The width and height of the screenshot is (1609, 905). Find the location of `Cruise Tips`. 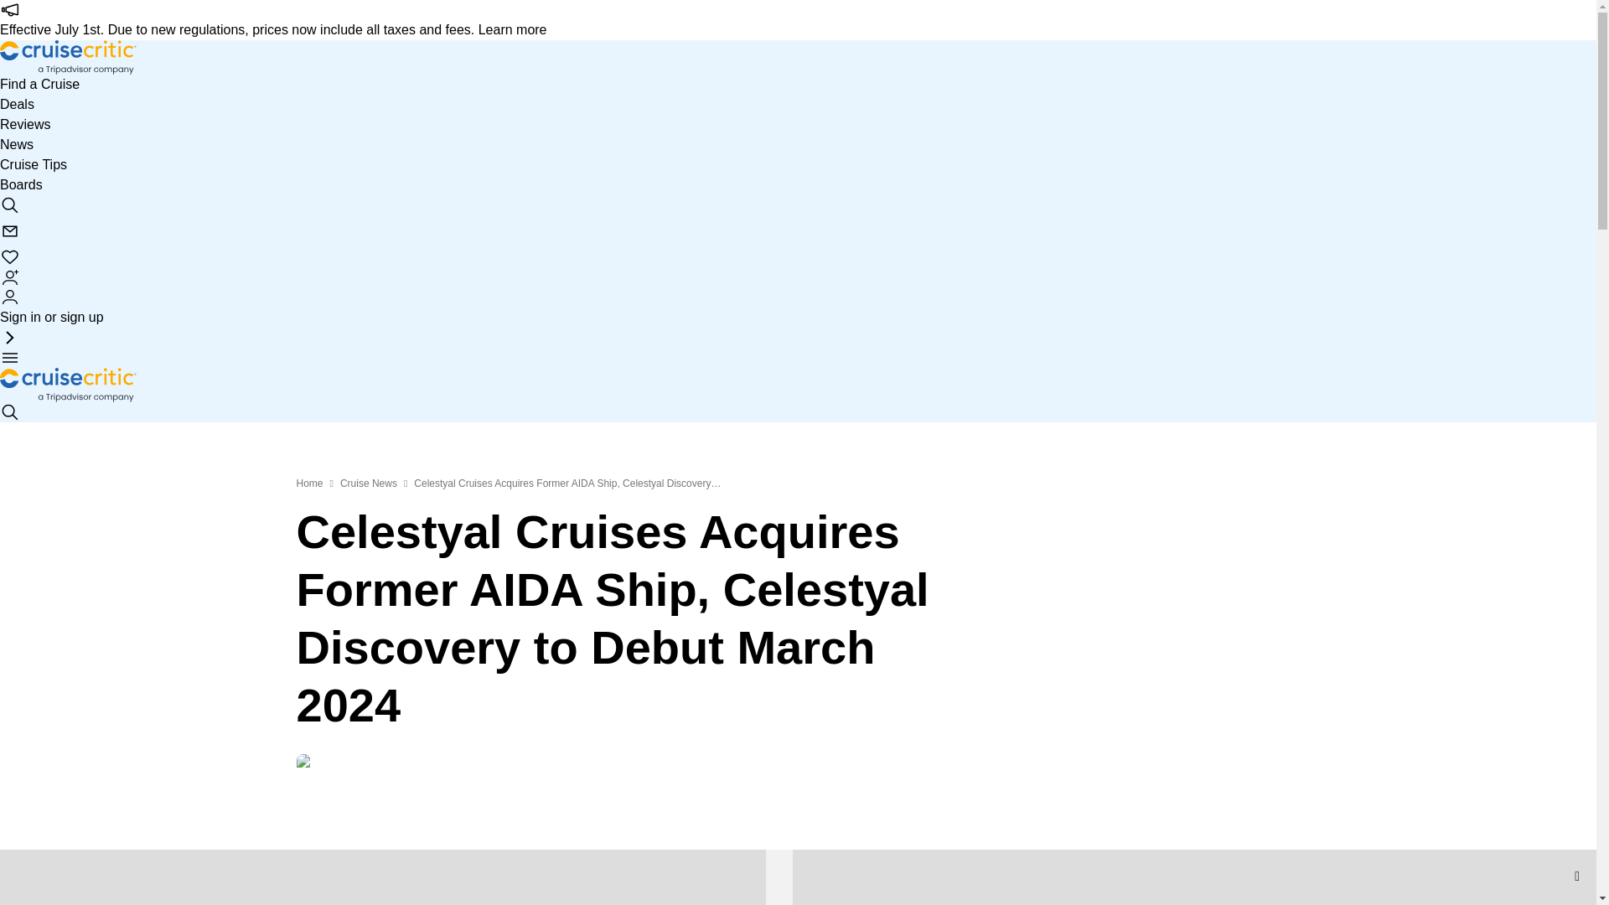

Cruise Tips is located at coordinates (34, 164).